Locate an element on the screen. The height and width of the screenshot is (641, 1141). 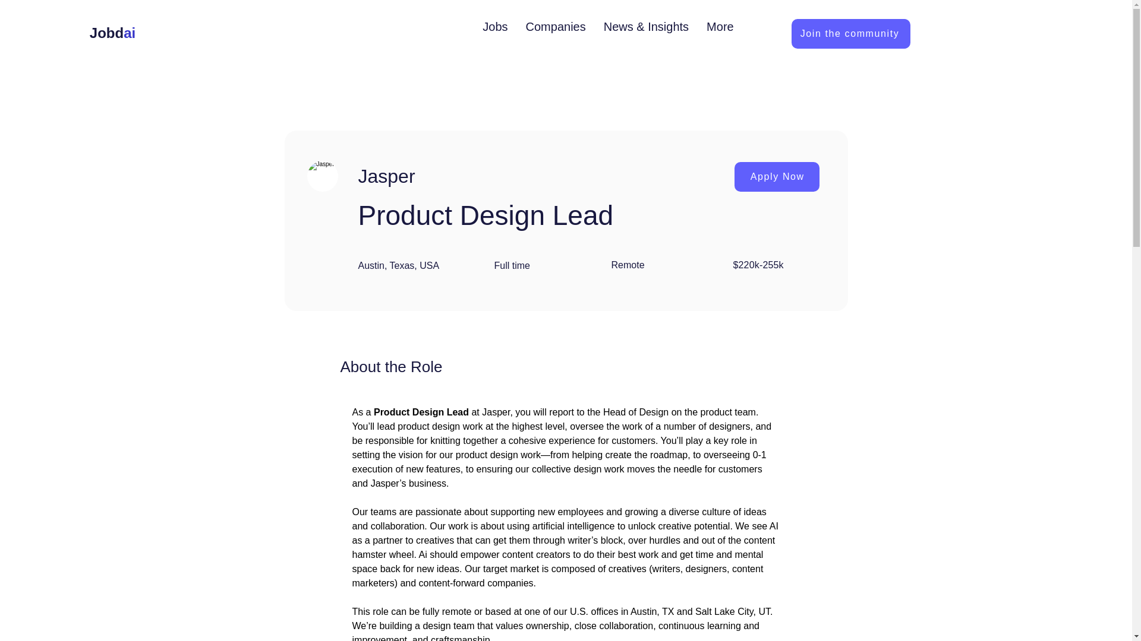
Jasper Logo.jpeg is located at coordinates (322, 176).